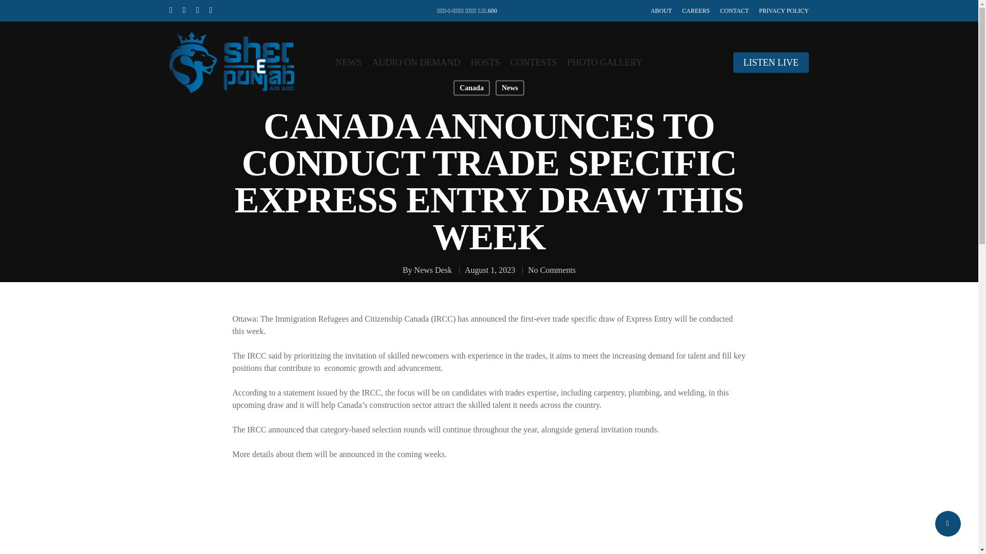  What do you see at coordinates (432, 270) in the screenshot?
I see `Posts by News Desk` at bounding box center [432, 270].